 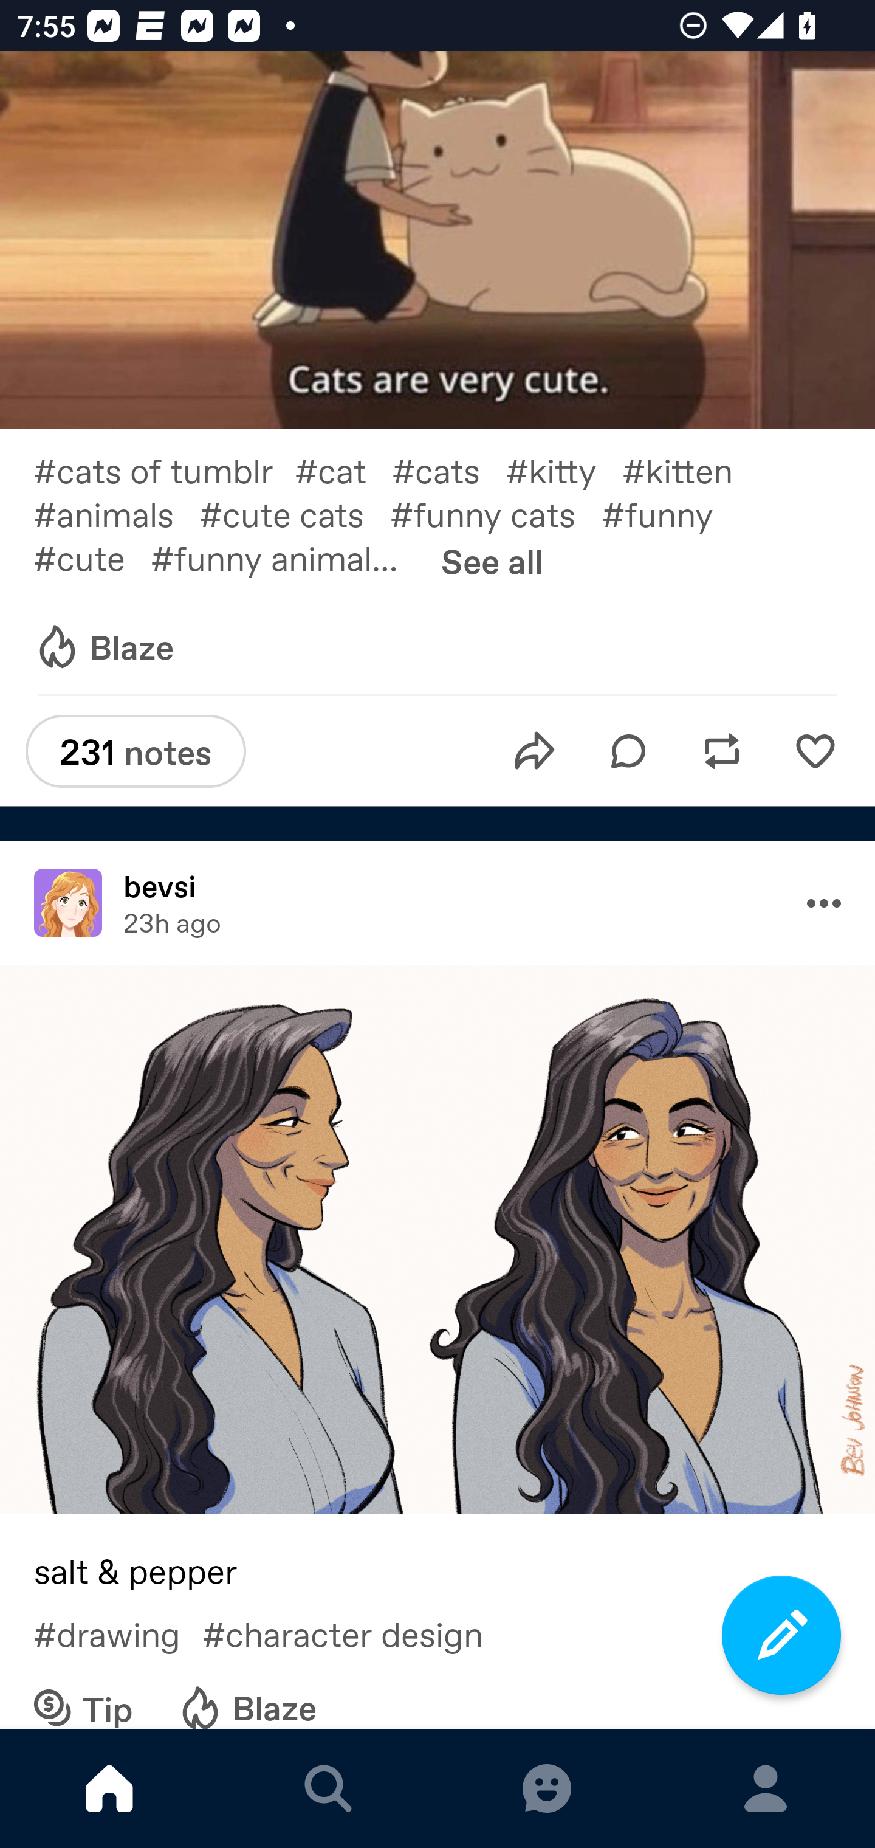 What do you see at coordinates (496, 513) in the screenshot?
I see `#funny cats` at bounding box center [496, 513].